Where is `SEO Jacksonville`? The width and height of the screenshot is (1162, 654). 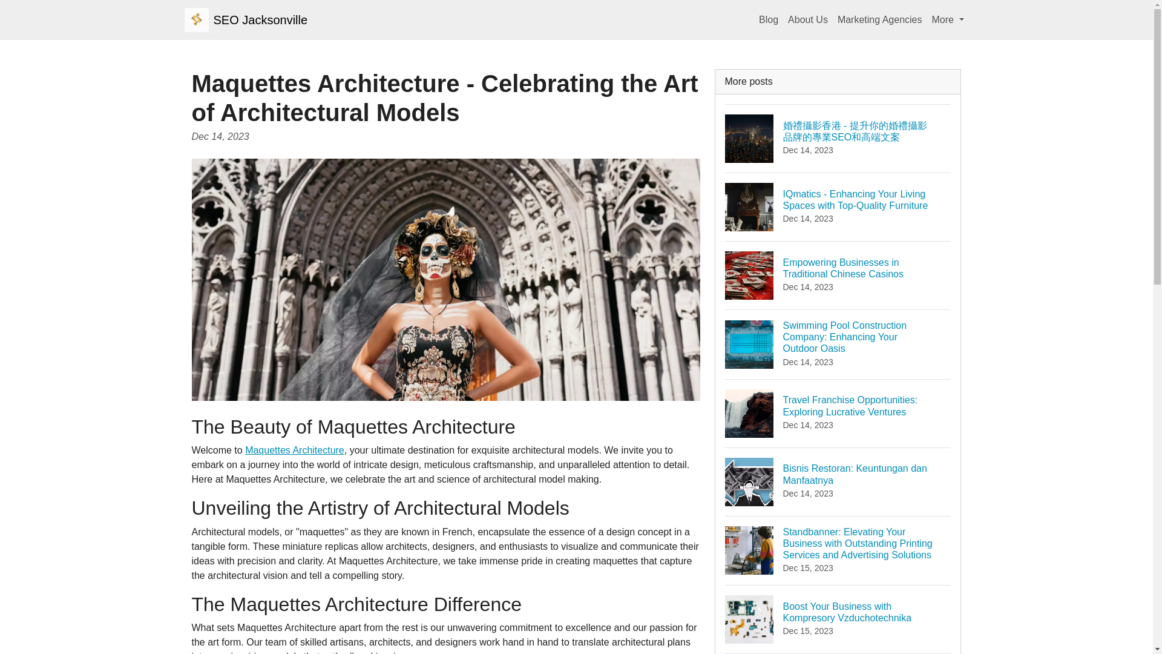
SEO Jacksonville is located at coordinates (808, 19).